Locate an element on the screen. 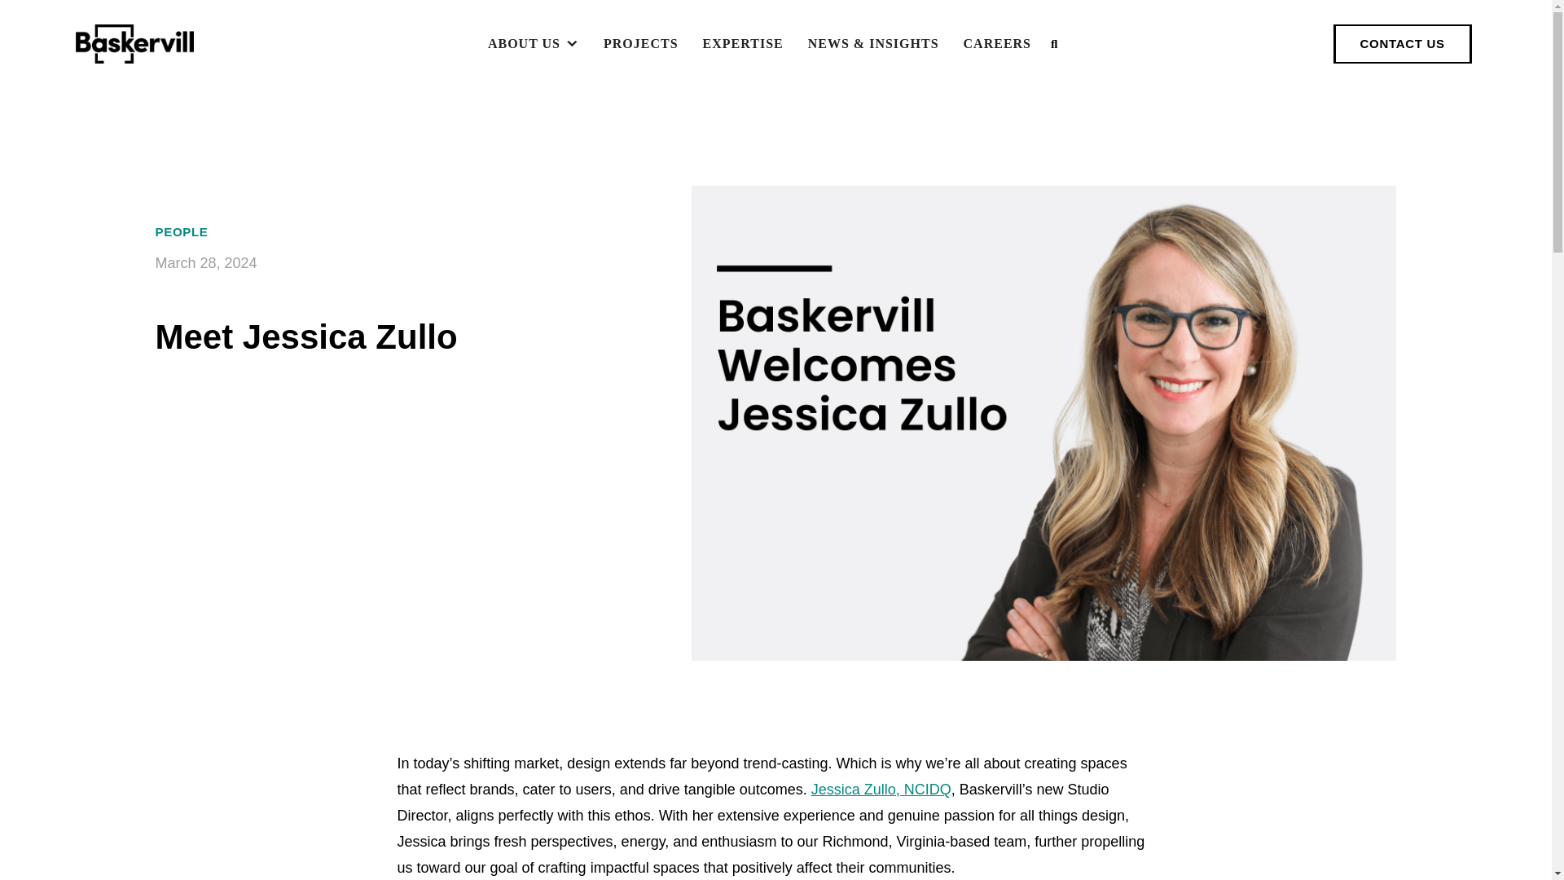 Image resolution: width=1564 pixels, height=880 pixels. PROJECTS is located at coordinates (640, 44).